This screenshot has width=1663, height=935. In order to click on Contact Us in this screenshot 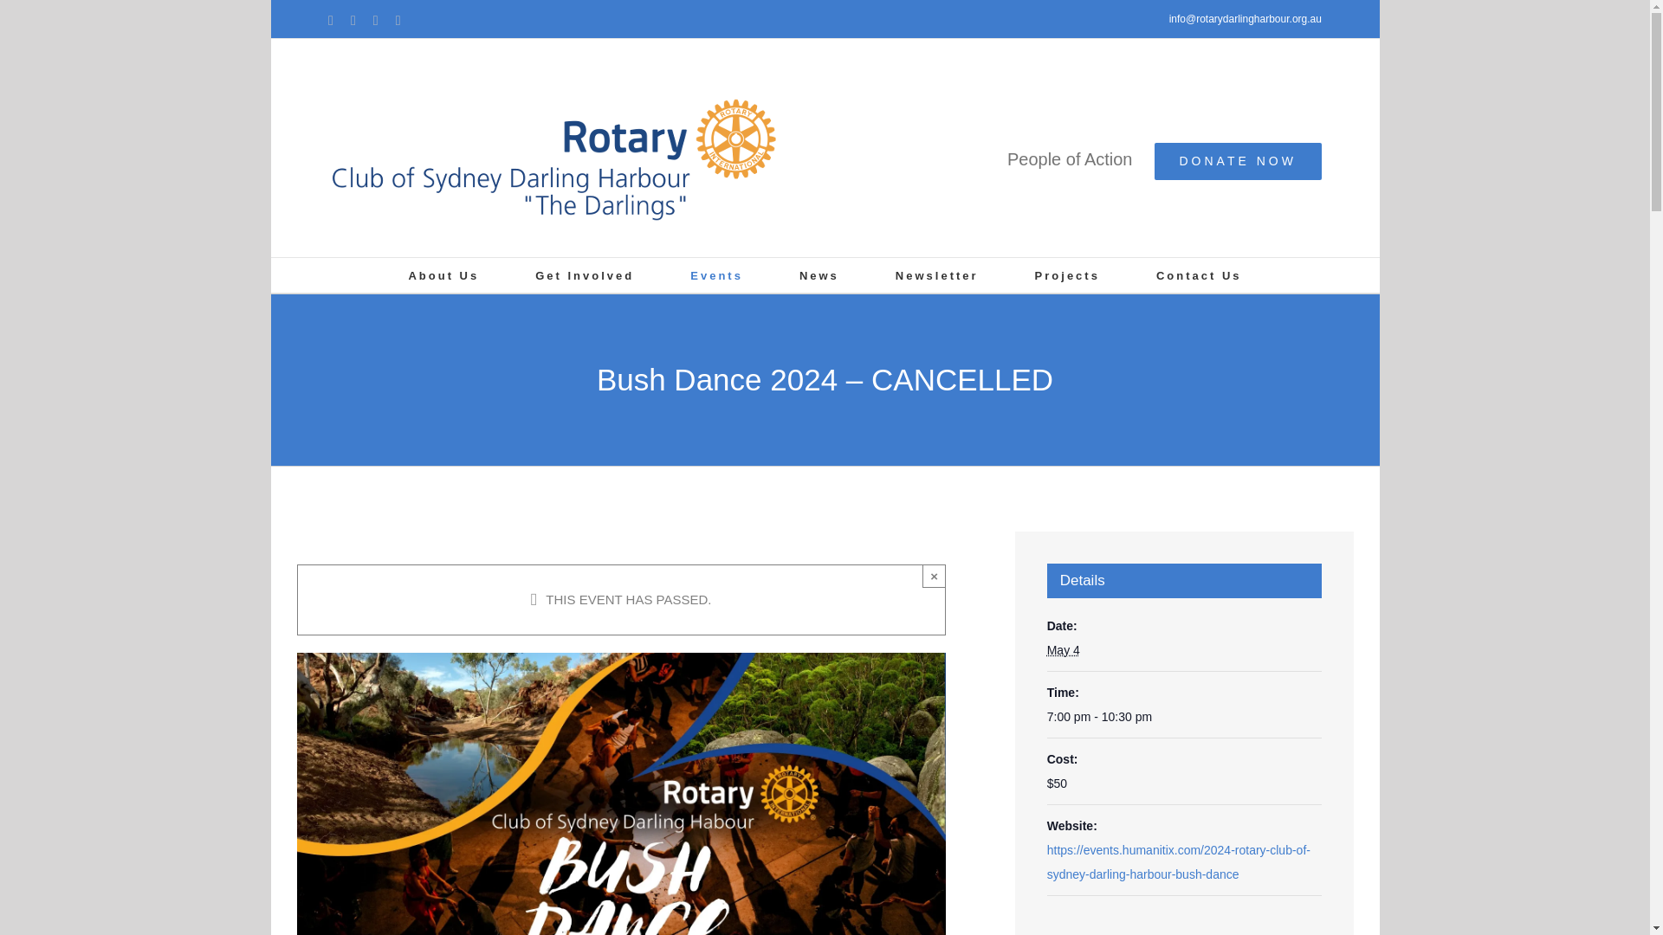, I will do `click(1199, 275)`.